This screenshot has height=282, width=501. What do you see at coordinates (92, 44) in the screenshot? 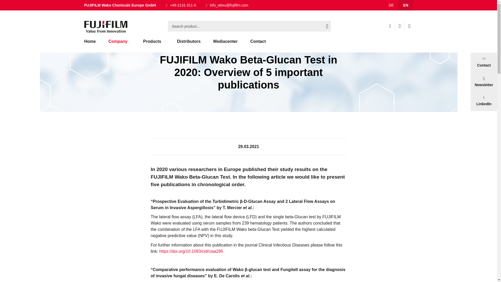
I see `Home` at bounding box center [92, 44].